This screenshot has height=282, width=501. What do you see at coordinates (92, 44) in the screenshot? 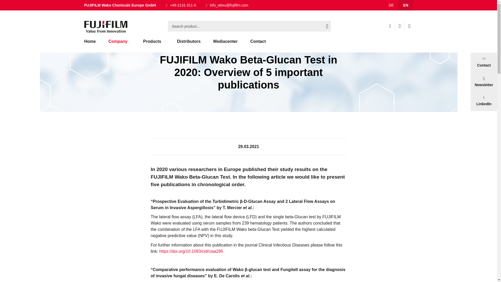
I see `Home` at bounding box center [92, 44].